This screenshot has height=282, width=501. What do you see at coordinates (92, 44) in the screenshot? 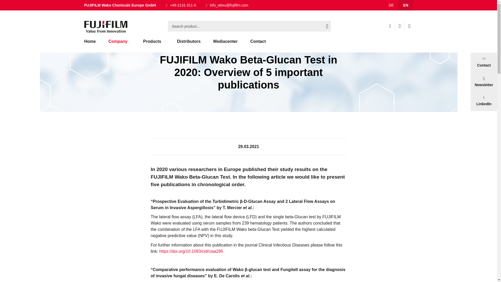
I see `Home` at bounding box center [92, 44].